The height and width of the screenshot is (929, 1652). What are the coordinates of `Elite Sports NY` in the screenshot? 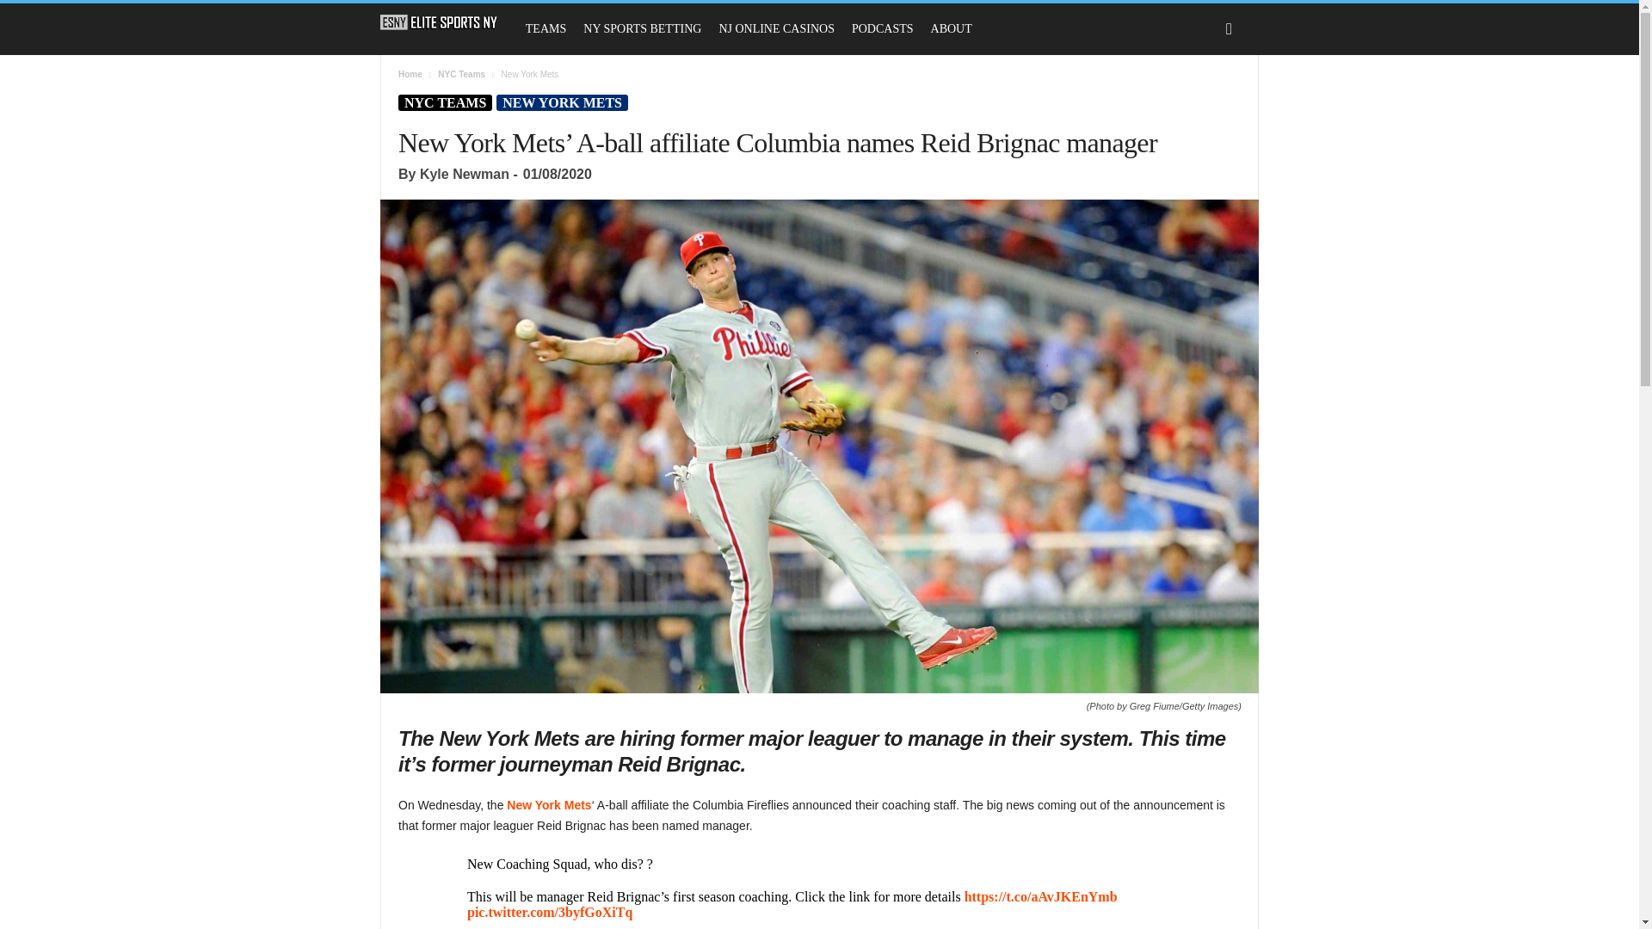 It's located at (447, 22).